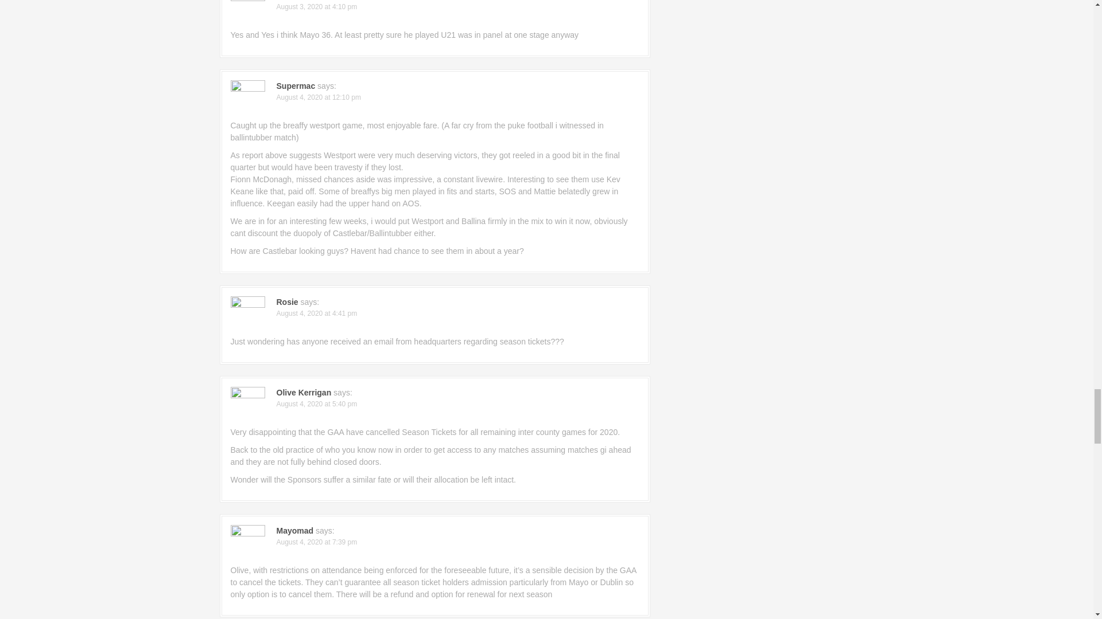 This screenshot has width=1102, height=619. What do you see at coordinates (317, 314) in the screenshot?
I see `August 4, 2020 at 4:41 pm` at bounding box center [317, 314].